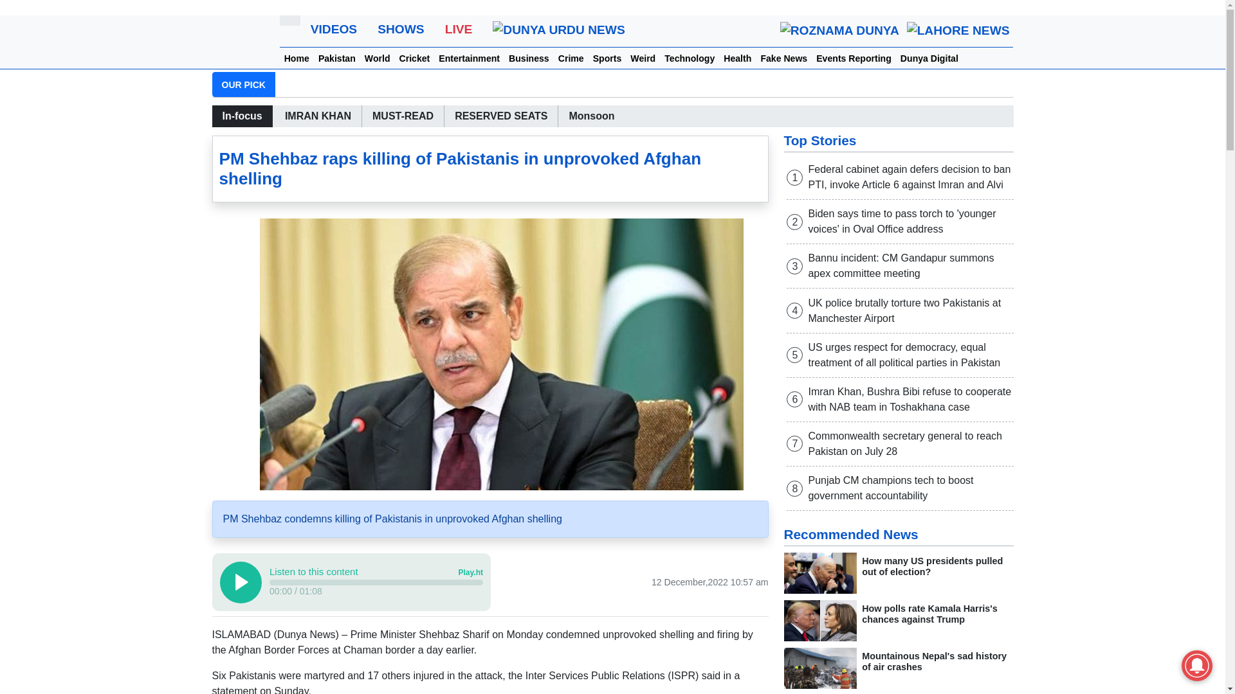 Image resolution: width=1235 pixels, height=694 pixels. What do you see at coordinates (643, 59) in the screenshot?
I see `Weird` at bounding box center [643, 59].